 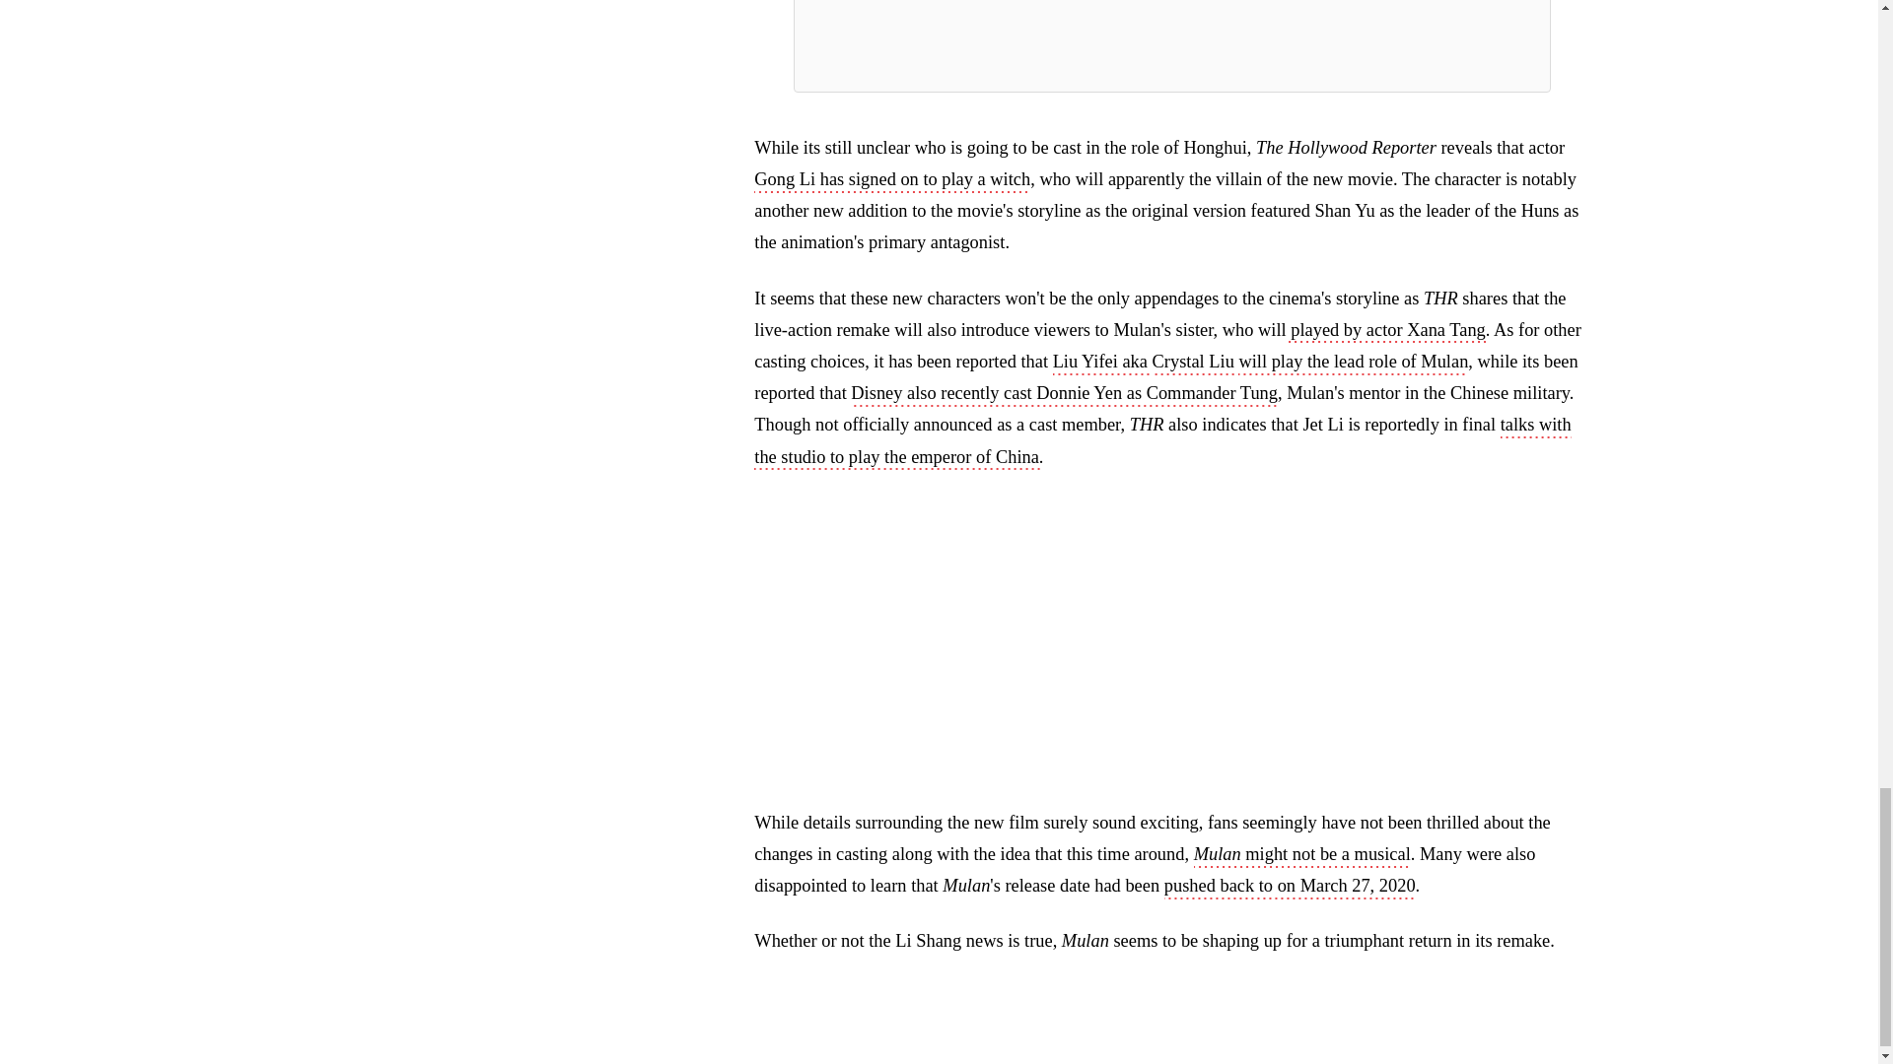 What do you see at coordinates (1386, 331) in the screenshot?
I see `played by actor Xana Tang` at bounding box center [1386, 331].